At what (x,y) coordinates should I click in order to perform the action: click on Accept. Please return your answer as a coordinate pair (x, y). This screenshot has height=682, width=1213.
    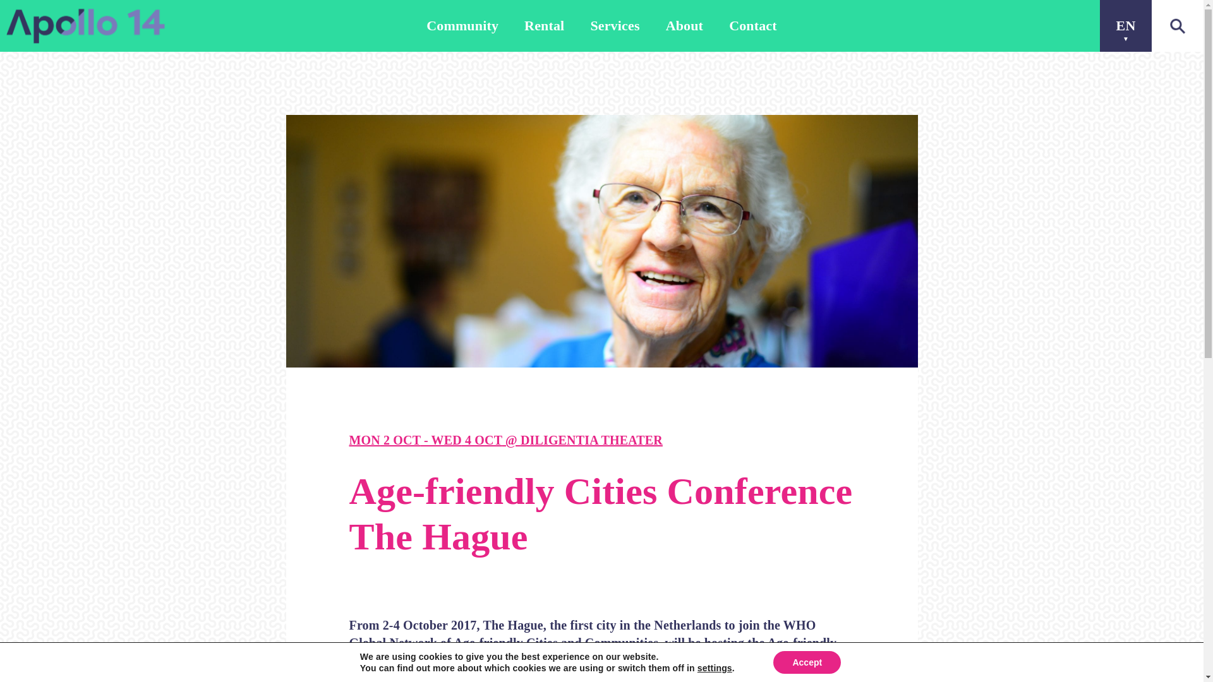
    Looking at the image, I should click on (807, 662).